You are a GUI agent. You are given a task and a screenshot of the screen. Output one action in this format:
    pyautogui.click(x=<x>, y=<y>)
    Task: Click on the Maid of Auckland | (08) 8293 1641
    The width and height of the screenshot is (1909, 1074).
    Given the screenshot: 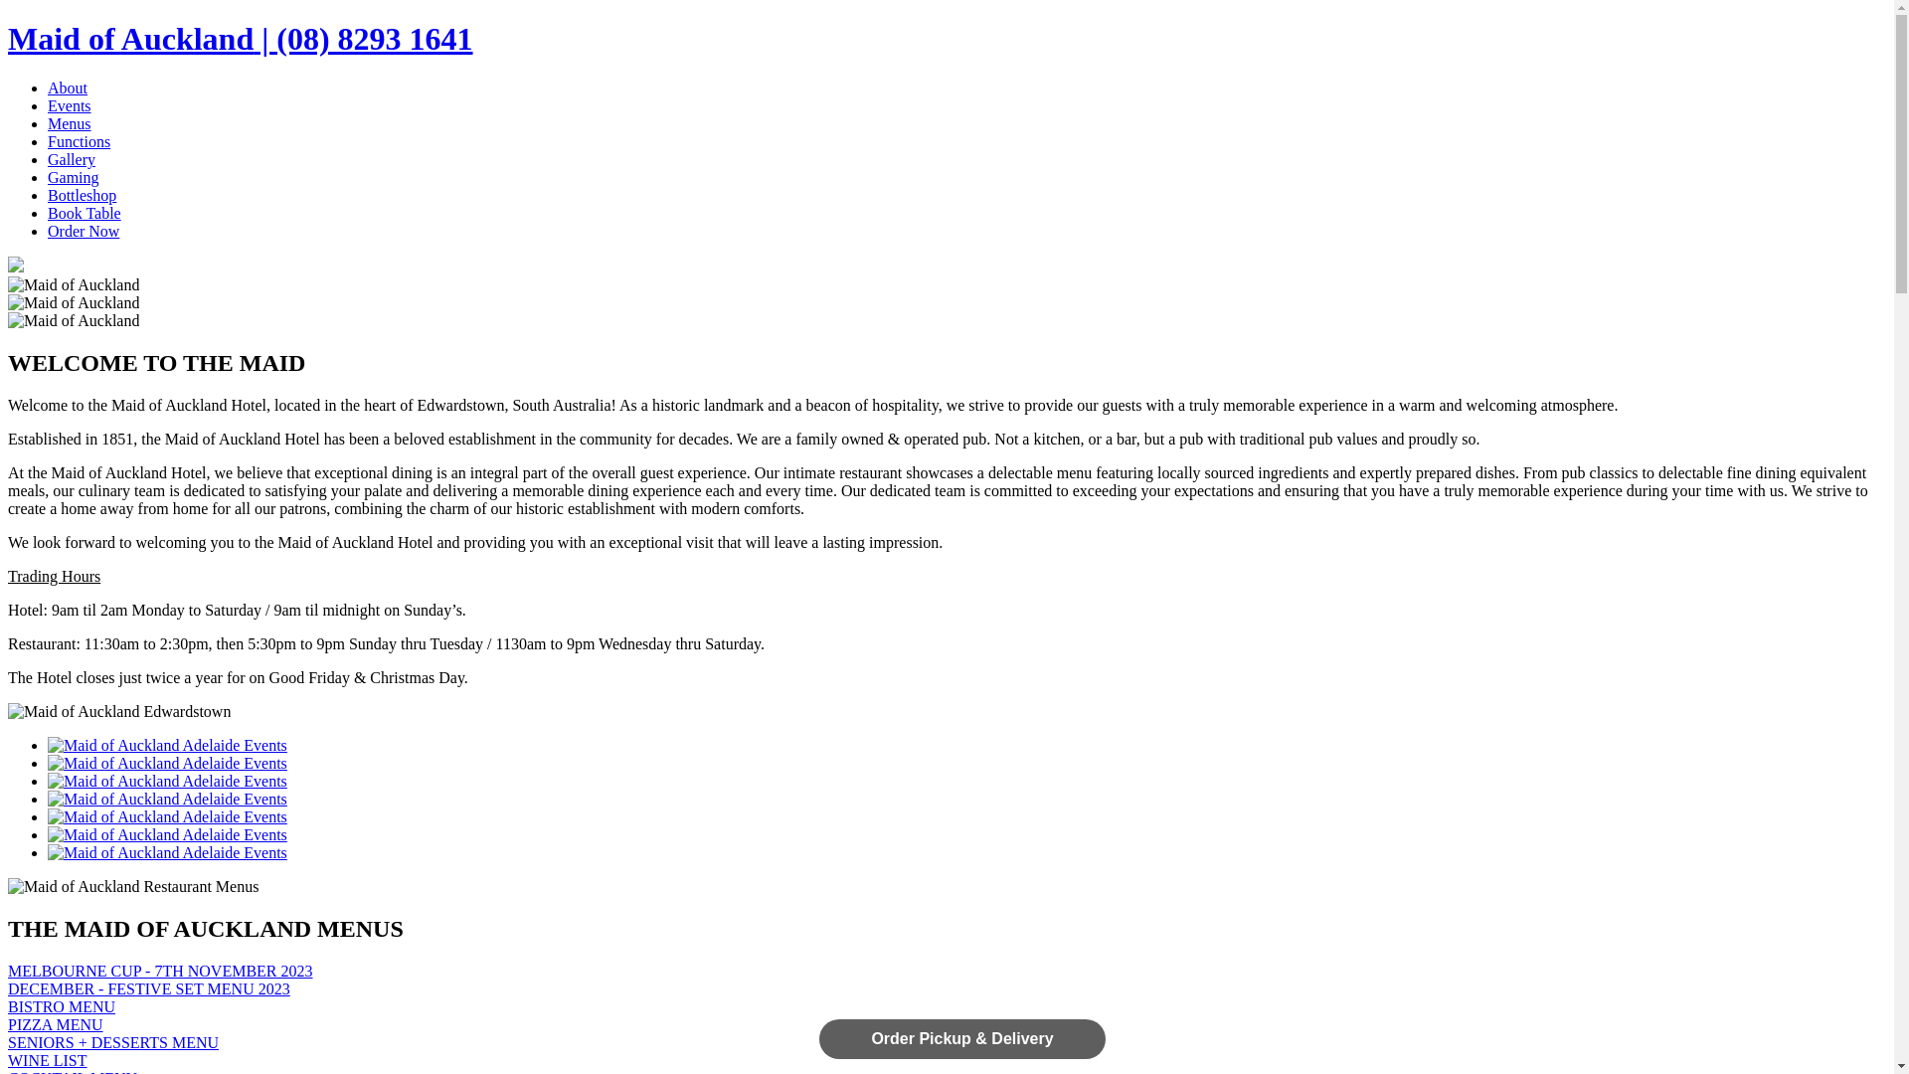 What is the action you would take?
    pyautogui.click(x=241, y=39)
    